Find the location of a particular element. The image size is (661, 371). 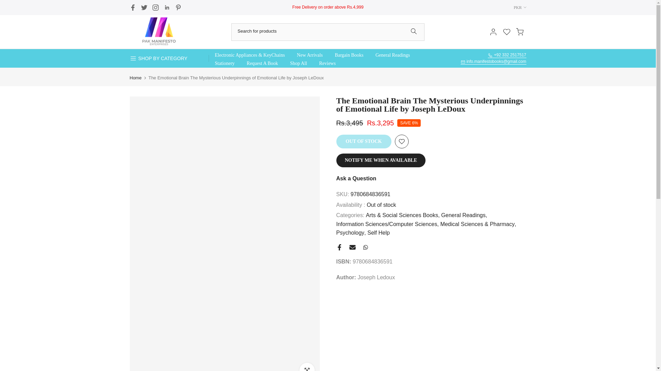

Follow on Facebook is located at coordinates (132, 7).